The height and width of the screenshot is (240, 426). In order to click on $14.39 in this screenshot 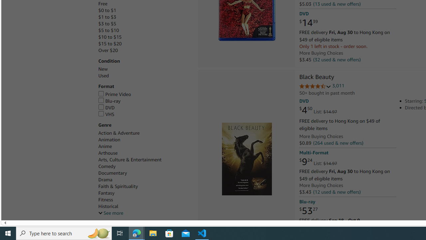, I will do `click(308, 23)`.